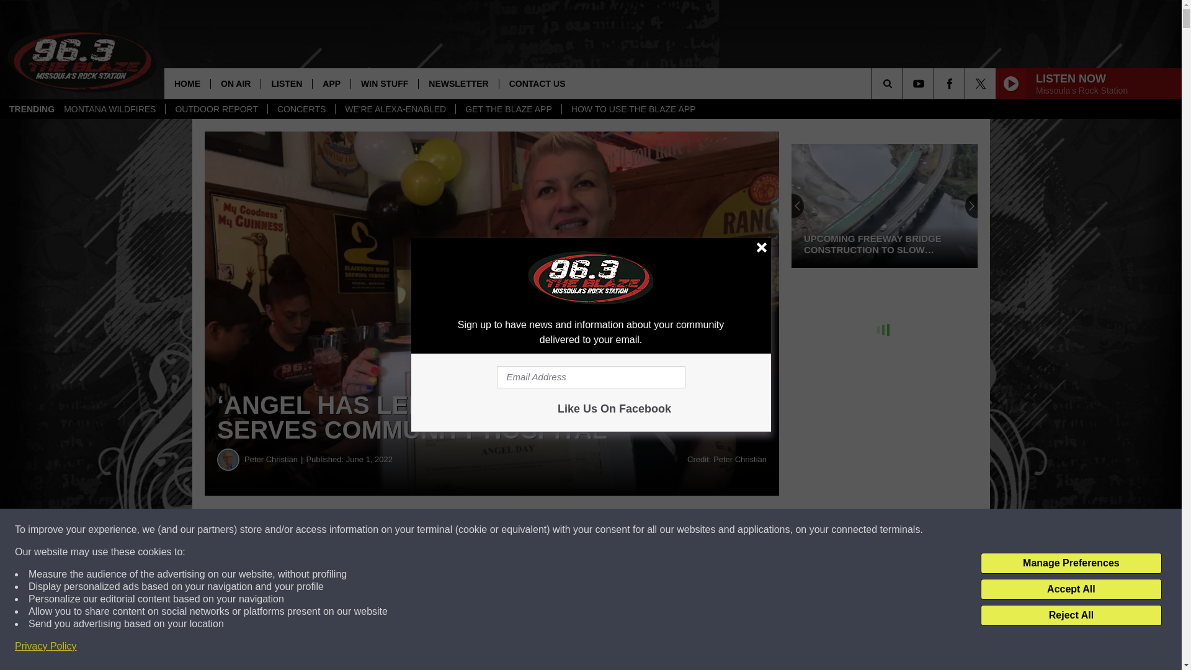  Describe the element at coordinates (331, 83) in the screenshot. I see `APP` at that location.